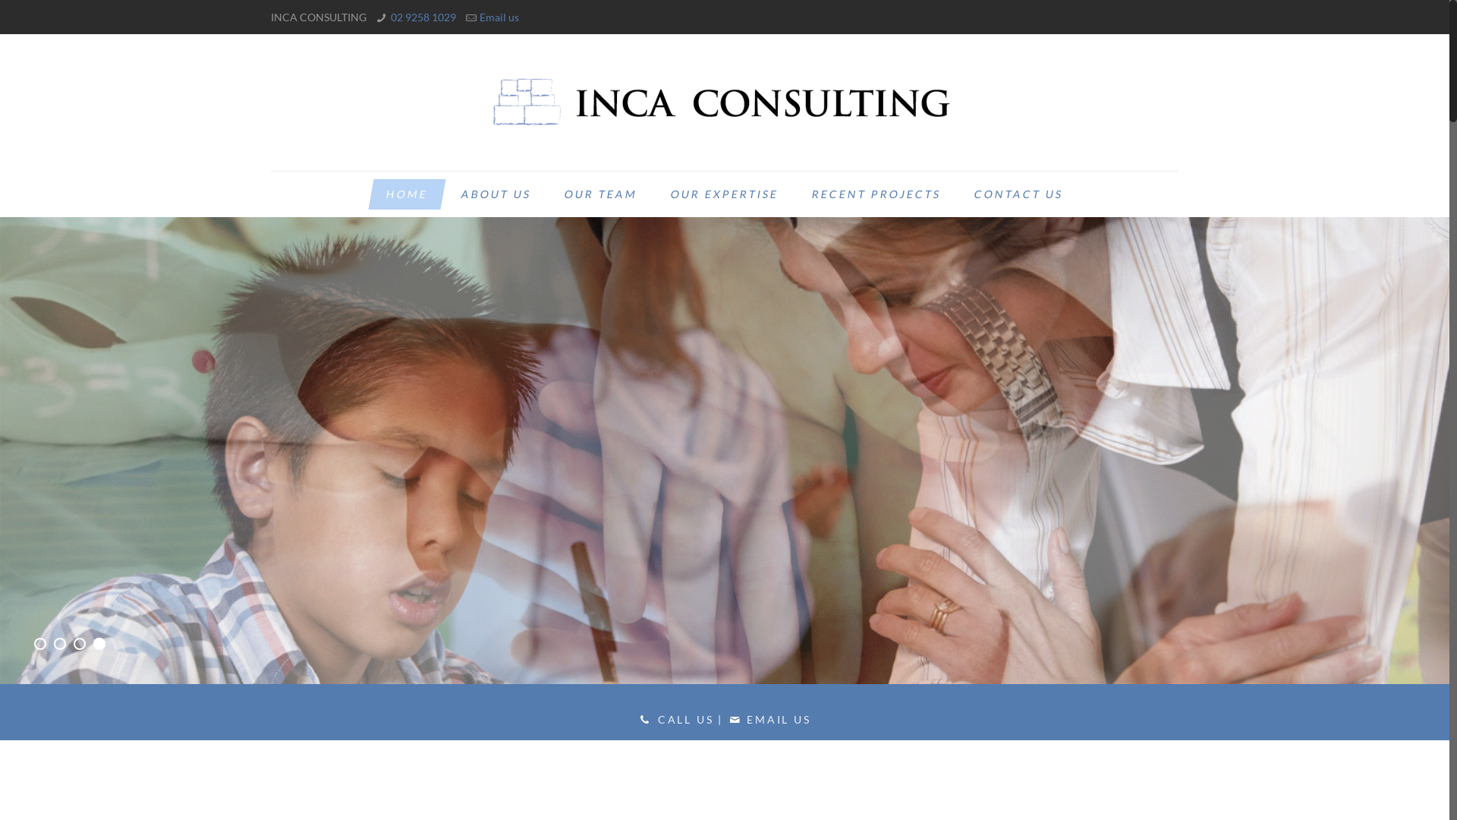 The width and height of the screenshot is (1457, 820). Describe the element at coordinates (725, 102) in the screenshot. I see `Inca Consulting` at that location.